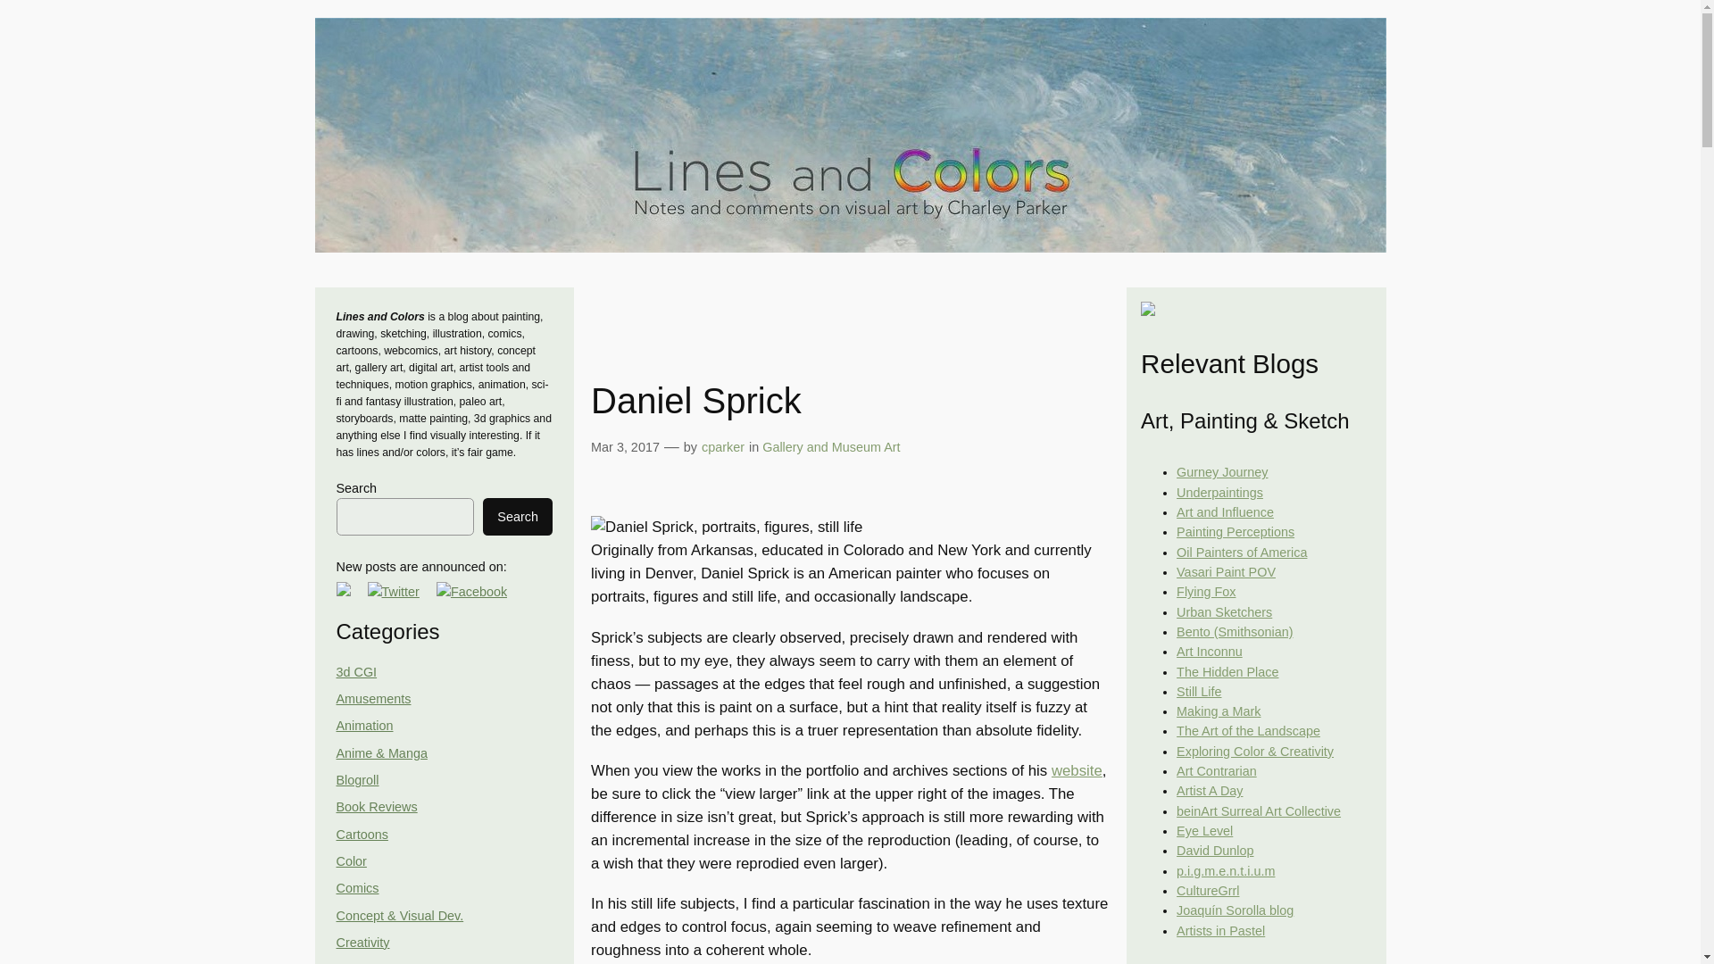  I want to click on Search, so click(518, 517).